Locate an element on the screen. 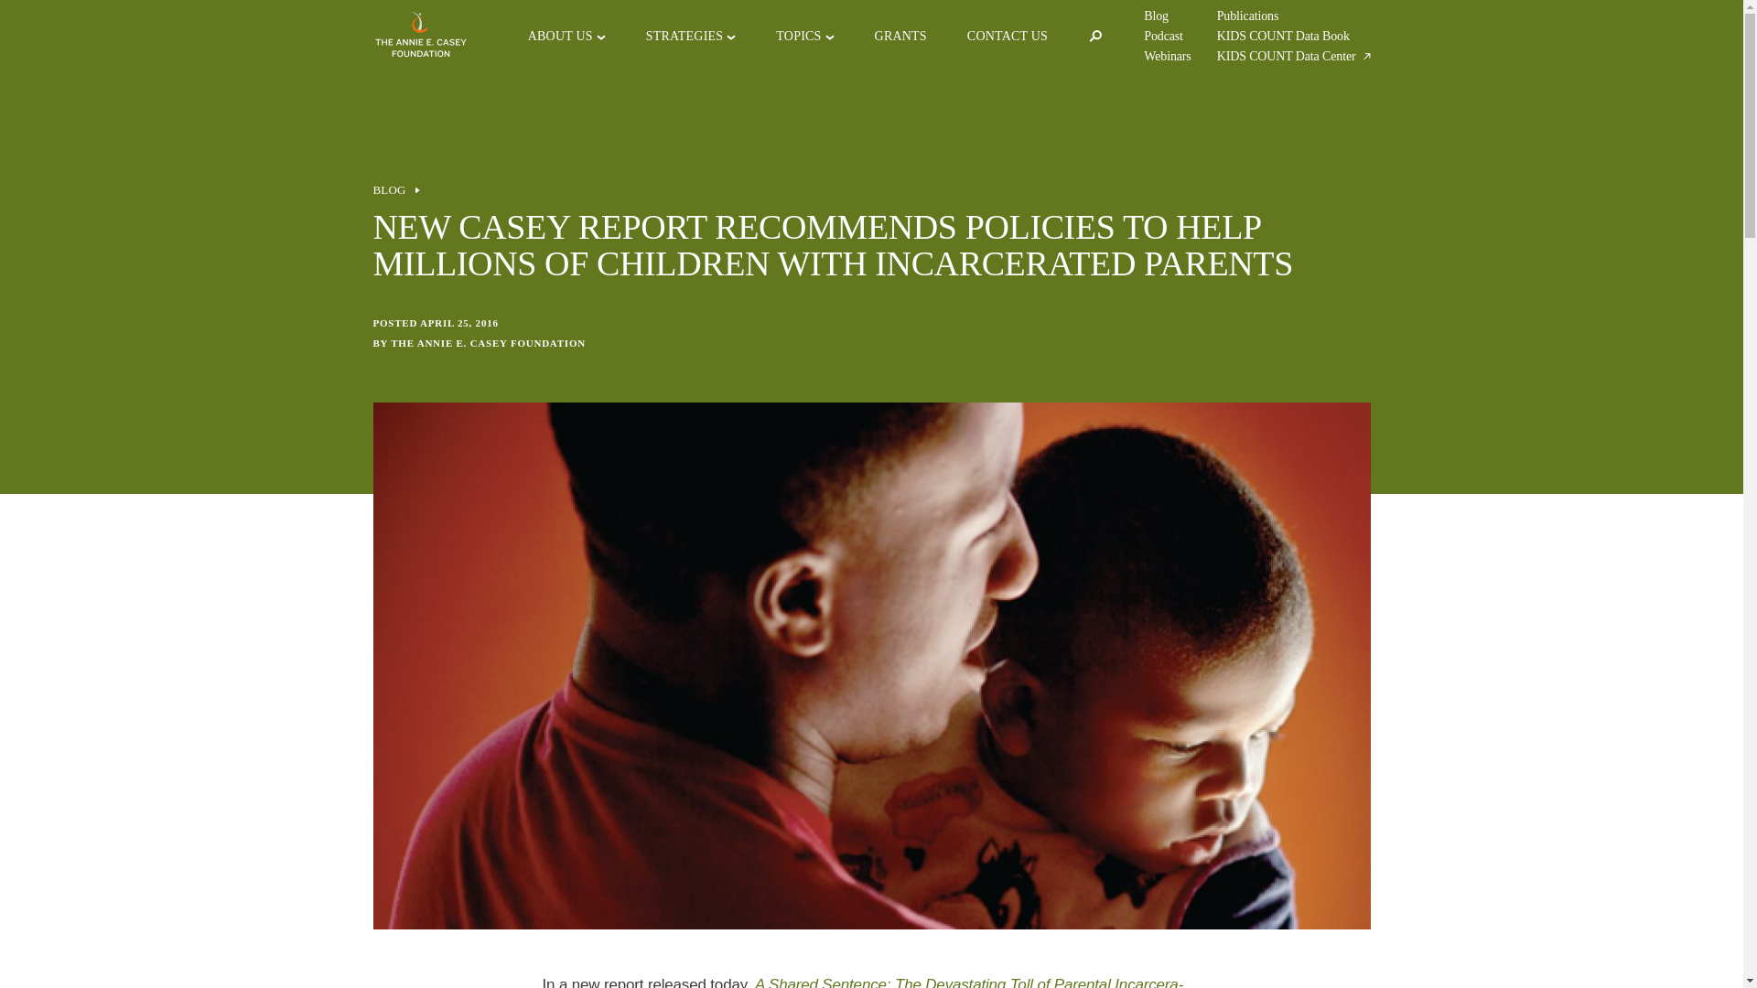  CONTACT US is located at coordinates (1007, 37).